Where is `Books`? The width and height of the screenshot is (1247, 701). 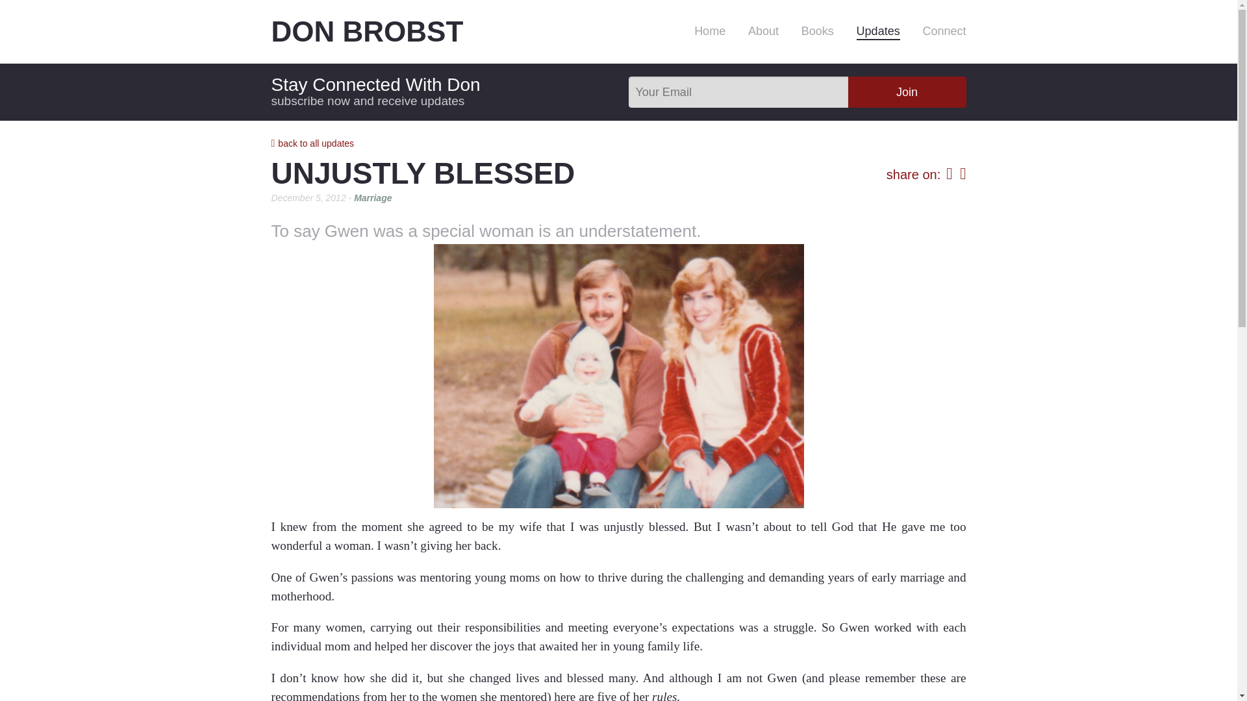
Books is located at coordinates (818, 30).